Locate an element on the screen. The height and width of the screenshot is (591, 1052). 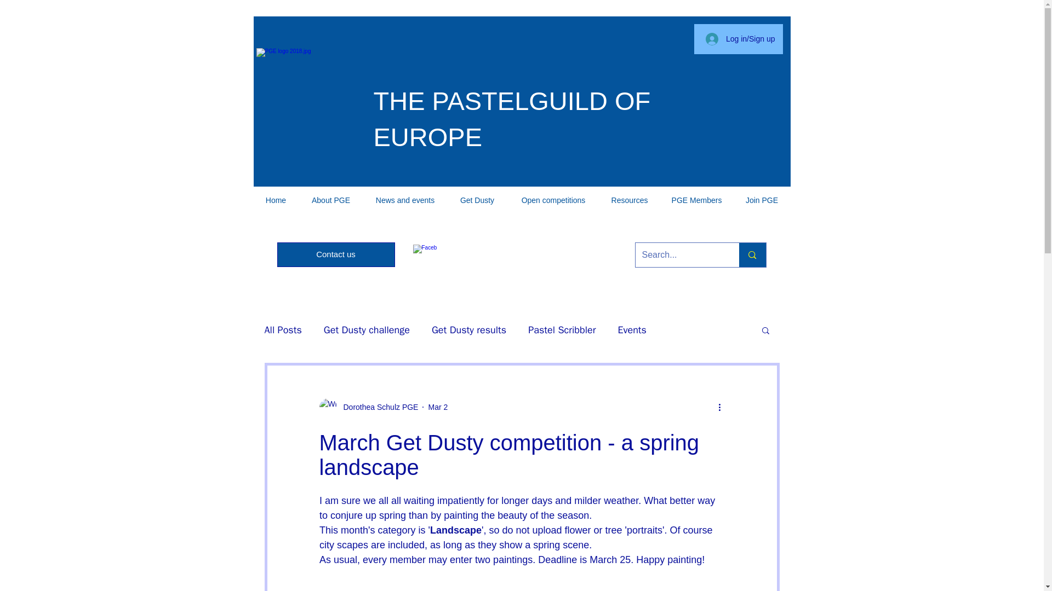
Contact us is located at coordinates (336, 254).